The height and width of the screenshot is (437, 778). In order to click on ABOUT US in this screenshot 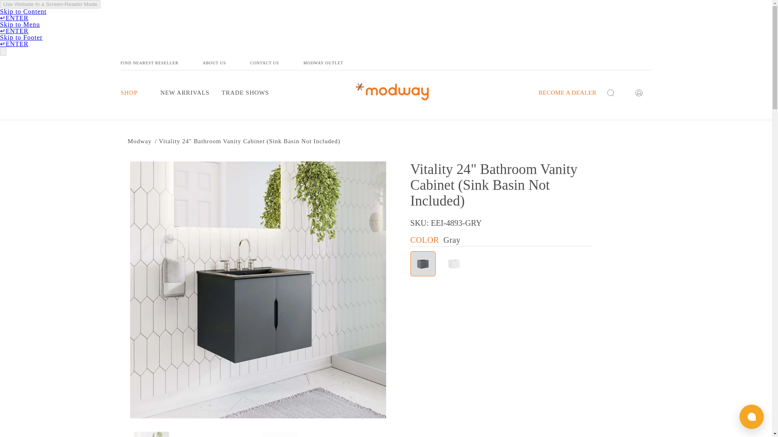, I will do `click(226, 63)`.